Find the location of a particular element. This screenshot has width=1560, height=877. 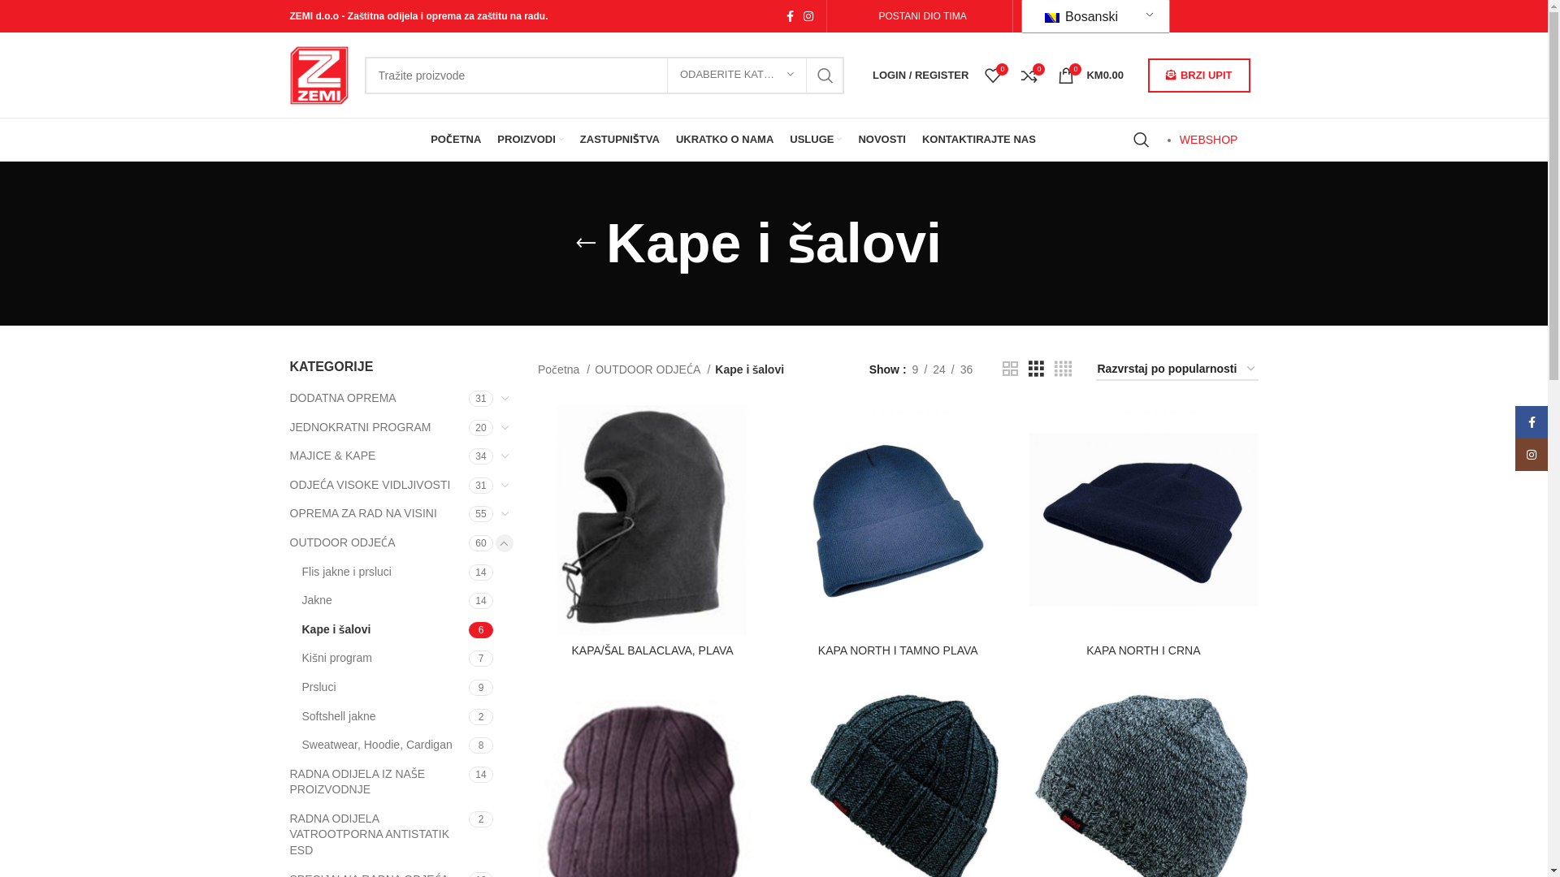

Sweatwear, Hoodie, Cardigan is located at coordinates (386, 745).